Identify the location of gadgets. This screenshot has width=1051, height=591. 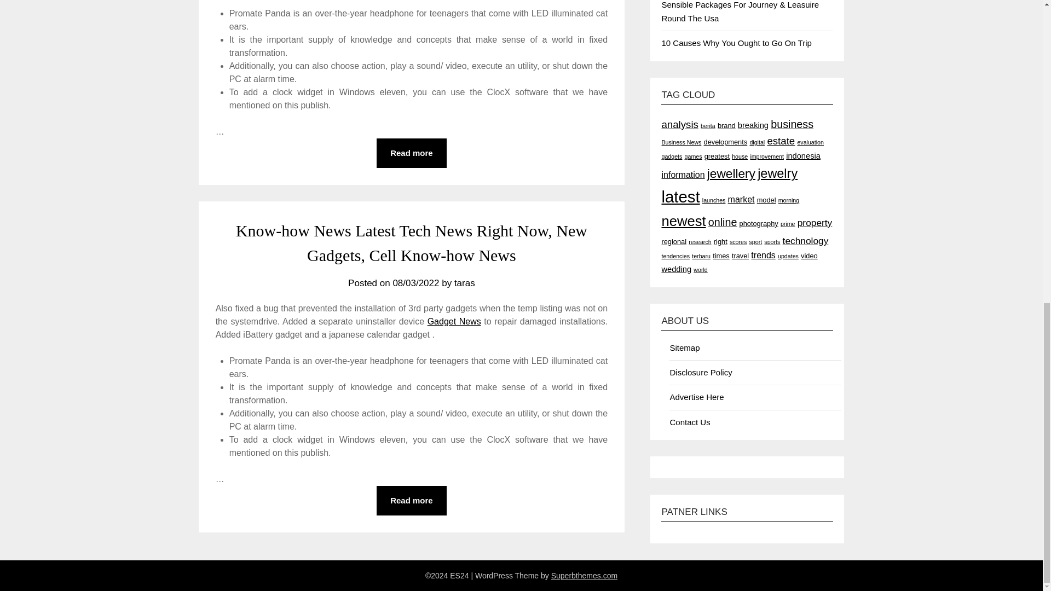
(671, 156).